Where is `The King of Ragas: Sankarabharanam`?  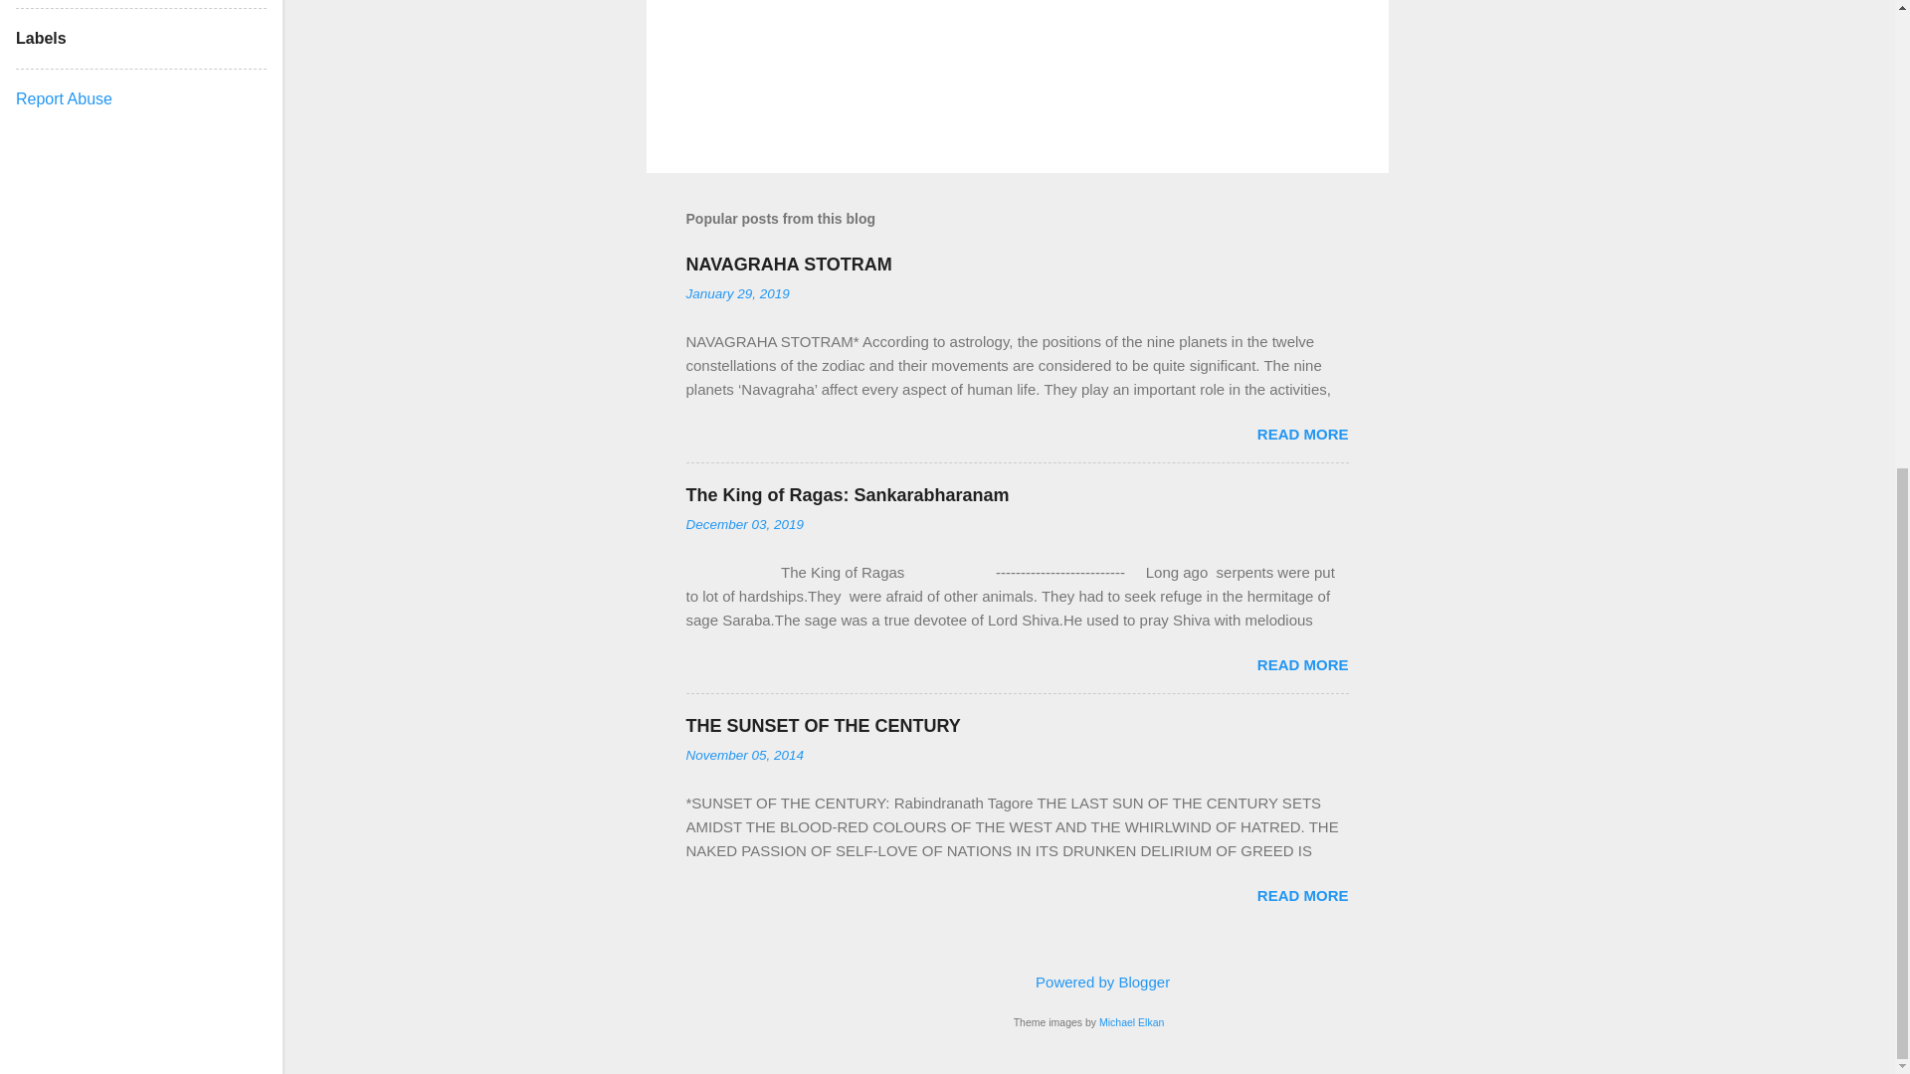 The King of Ragas: Sankarabharanam is located at coordinates (848, 495).